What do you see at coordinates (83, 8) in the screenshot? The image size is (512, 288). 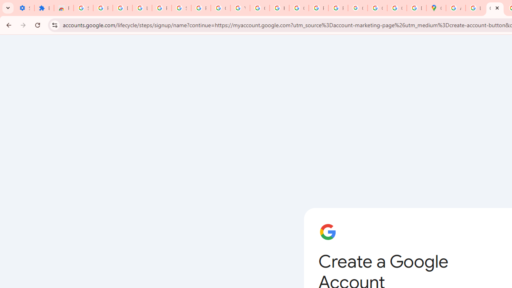 I see `Sign in - Google Accounts` at bounding box center [83, 8].